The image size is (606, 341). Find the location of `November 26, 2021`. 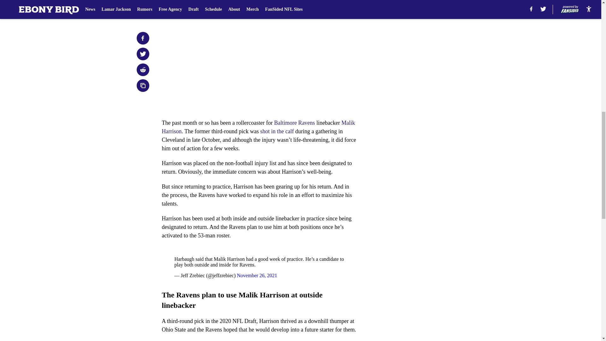

November 26, 2021 is located at coordinates (257, 275).